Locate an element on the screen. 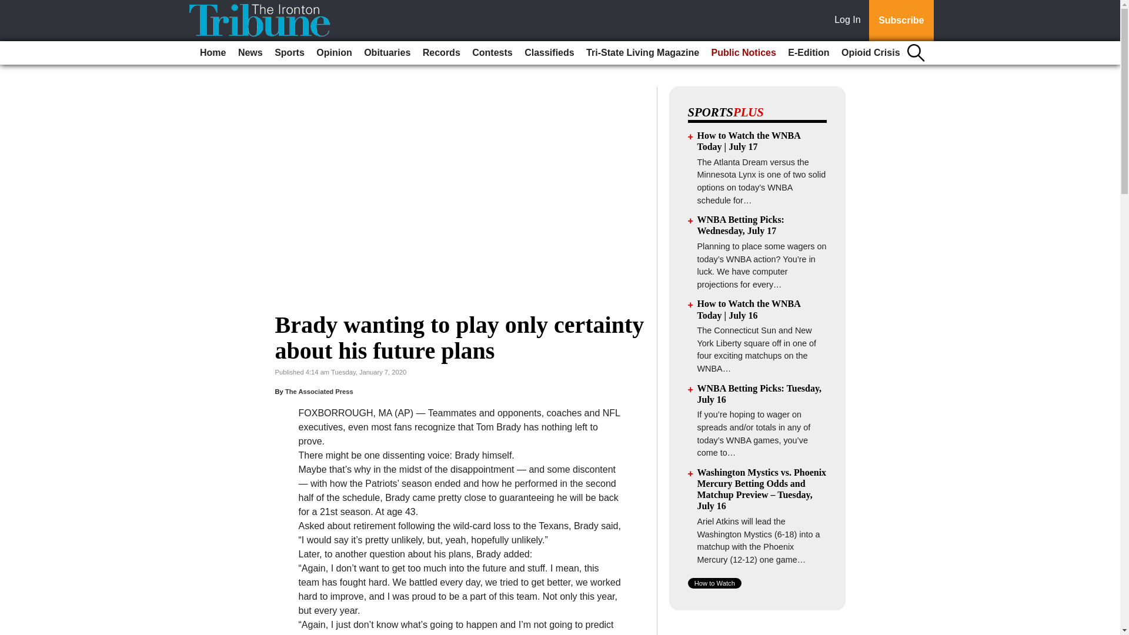 The height and width of the screenshot is (635, 1129). Home is located at coordinates (213, 53).